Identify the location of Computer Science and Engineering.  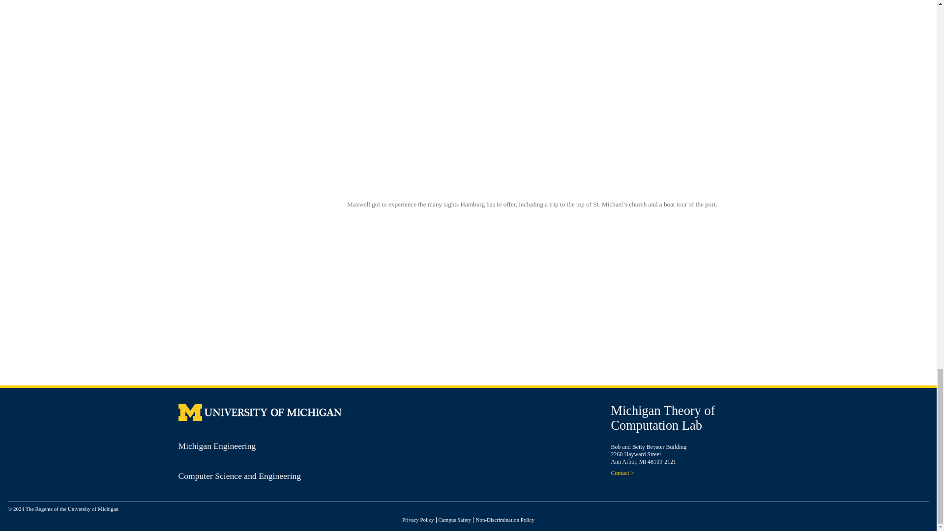
(239, 476).